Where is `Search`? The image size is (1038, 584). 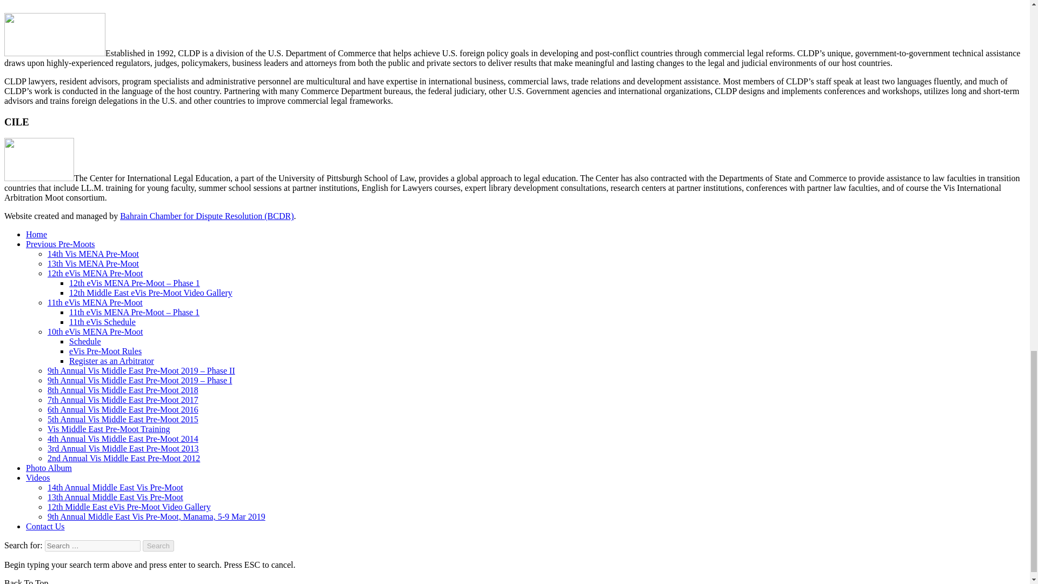 Search is located at coordinates (158, 546).